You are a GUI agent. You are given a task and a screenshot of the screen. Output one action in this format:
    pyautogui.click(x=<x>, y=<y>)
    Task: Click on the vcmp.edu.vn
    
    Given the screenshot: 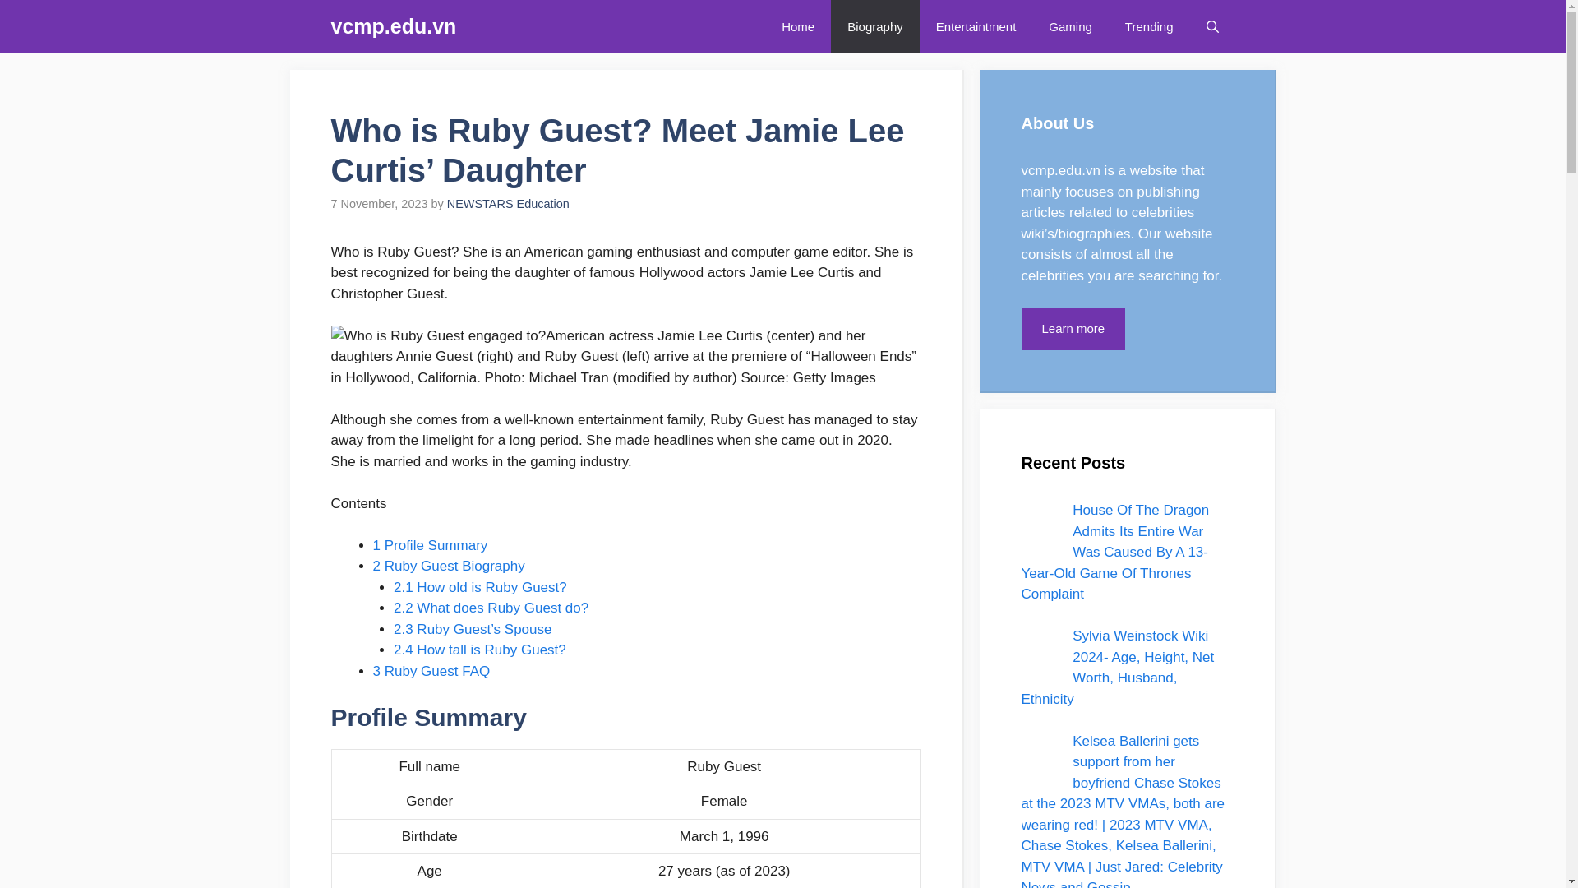 What is the action you would take?
    pyautogui.click(x=393, y=26)
    